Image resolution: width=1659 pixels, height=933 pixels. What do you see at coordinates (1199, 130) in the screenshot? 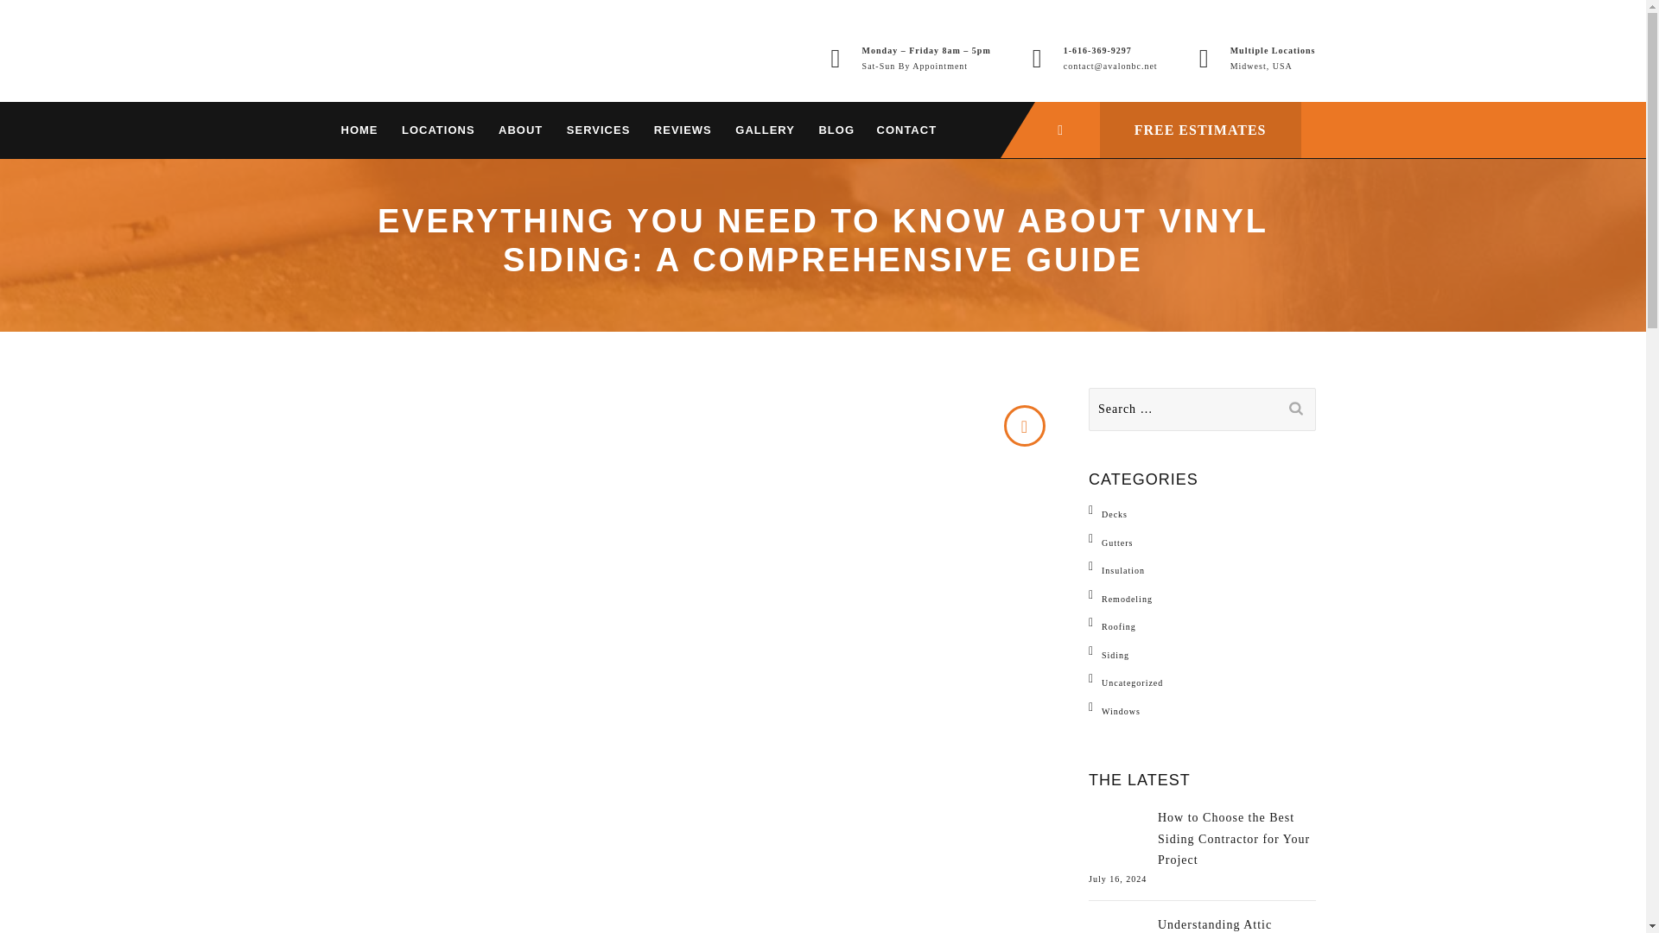
I see `FREE ESTIMATES` at bounding box center [1199, 130].